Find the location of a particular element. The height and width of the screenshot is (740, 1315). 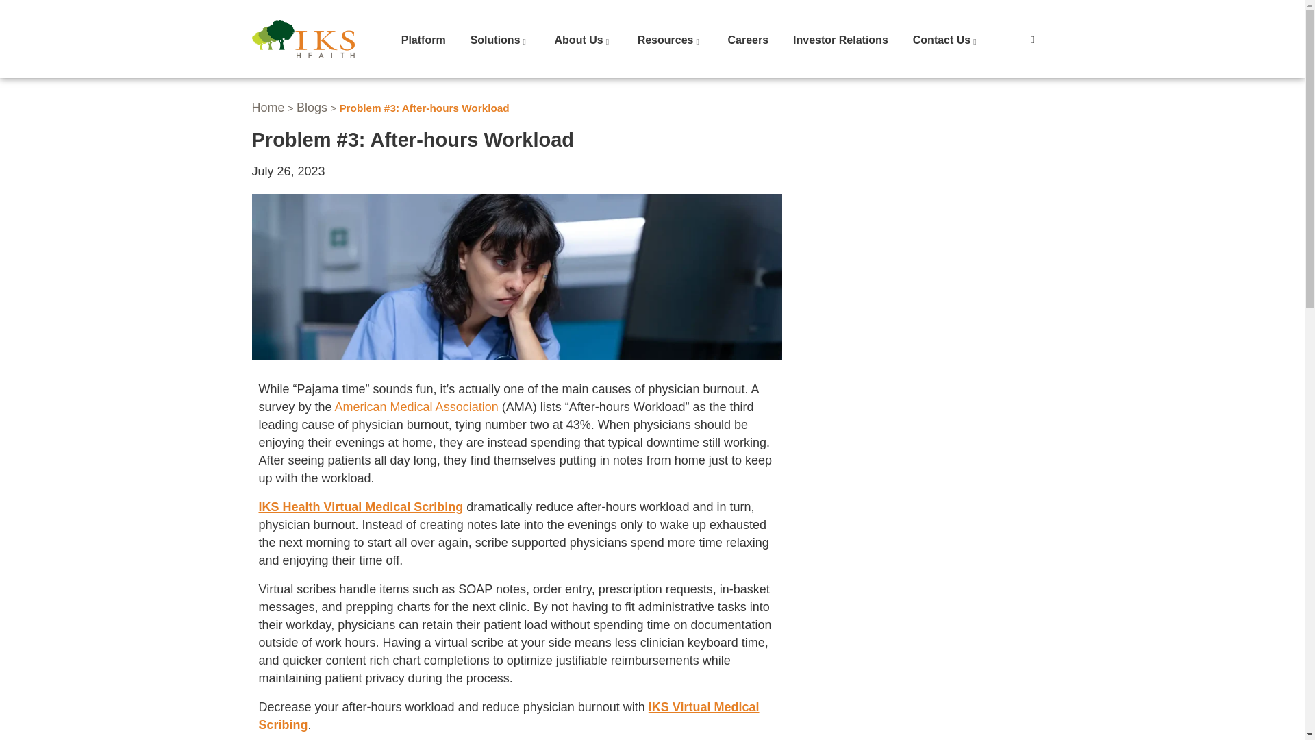

Home is located at coordinates (303, 39).